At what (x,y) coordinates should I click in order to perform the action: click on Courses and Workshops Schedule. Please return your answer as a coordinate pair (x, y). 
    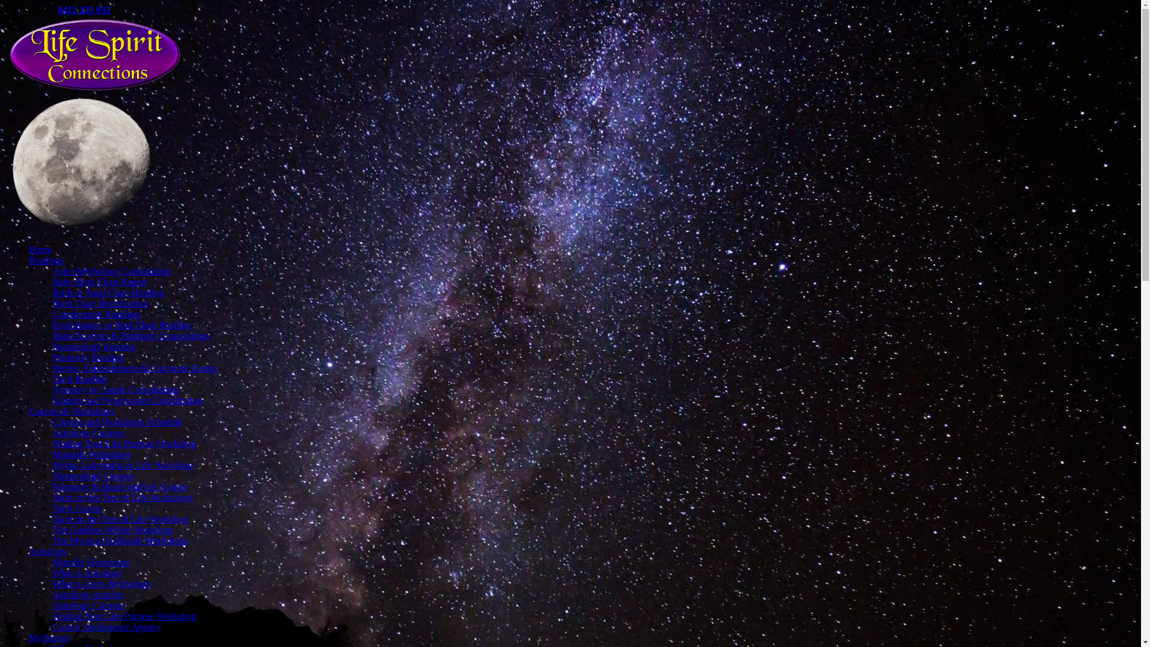
    Looking at the image, I should click on (117, 422).